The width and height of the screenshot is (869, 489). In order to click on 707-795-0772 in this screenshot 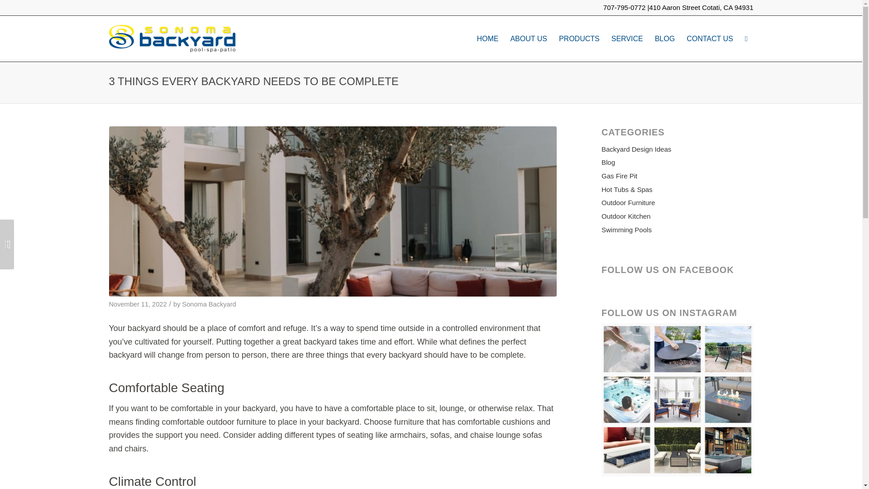, I will do `click(624, 7)`.